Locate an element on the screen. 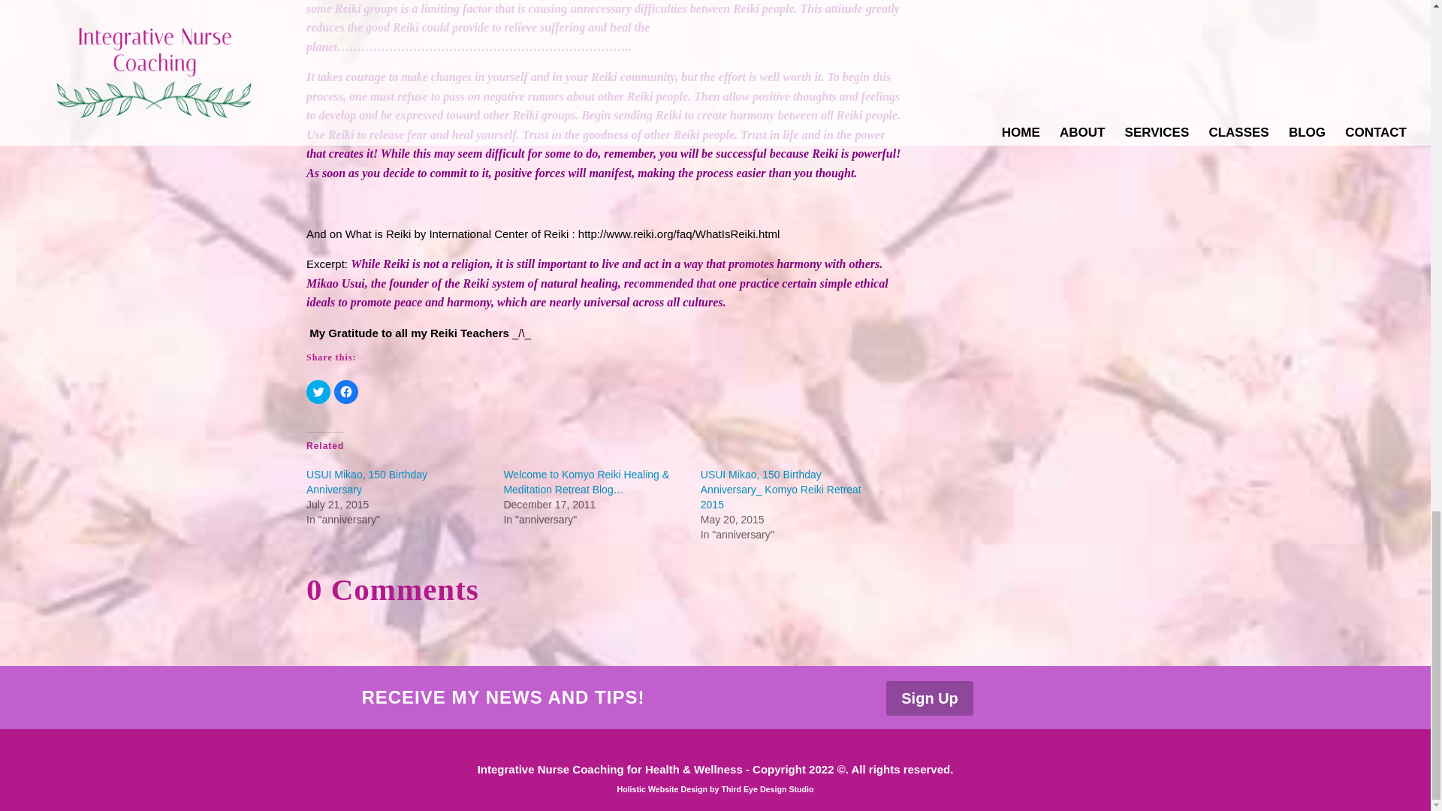 The image size is (1442, 811). Sign Up is located at coordinates (930, 698).